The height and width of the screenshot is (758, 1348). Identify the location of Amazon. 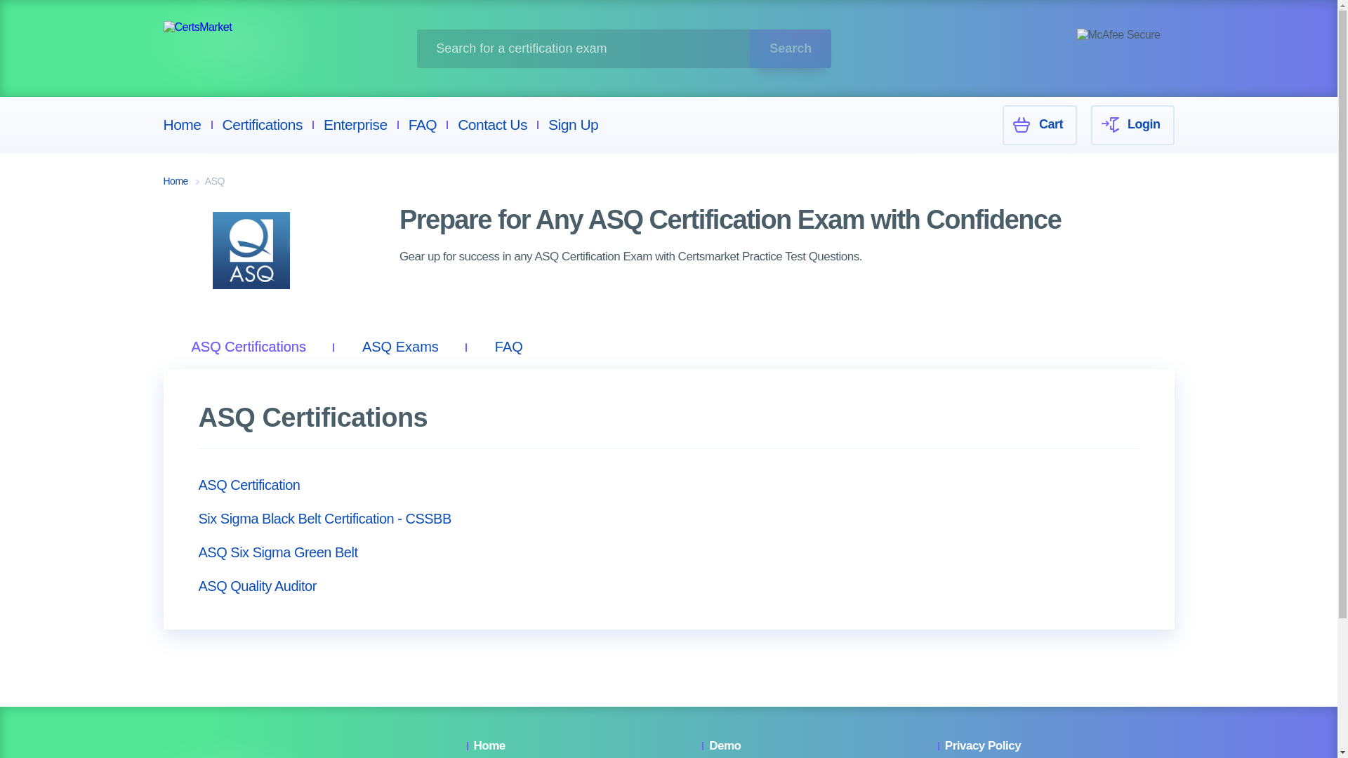
(797, 51).